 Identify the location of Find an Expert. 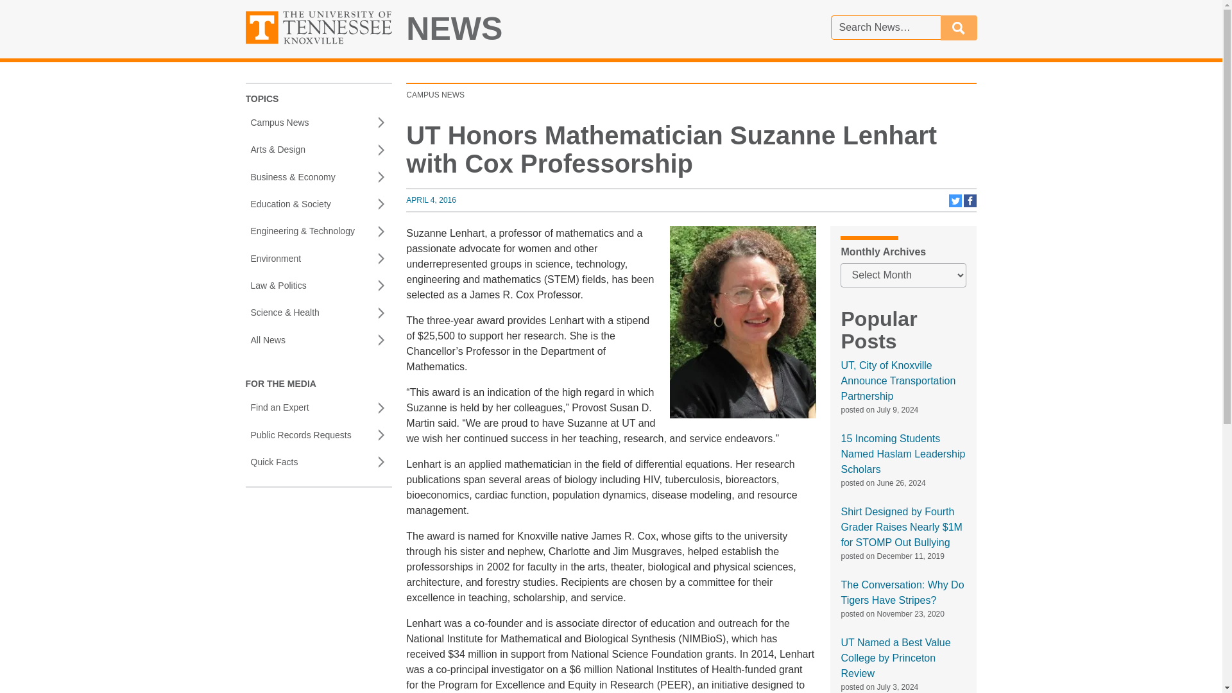
(318, 407).